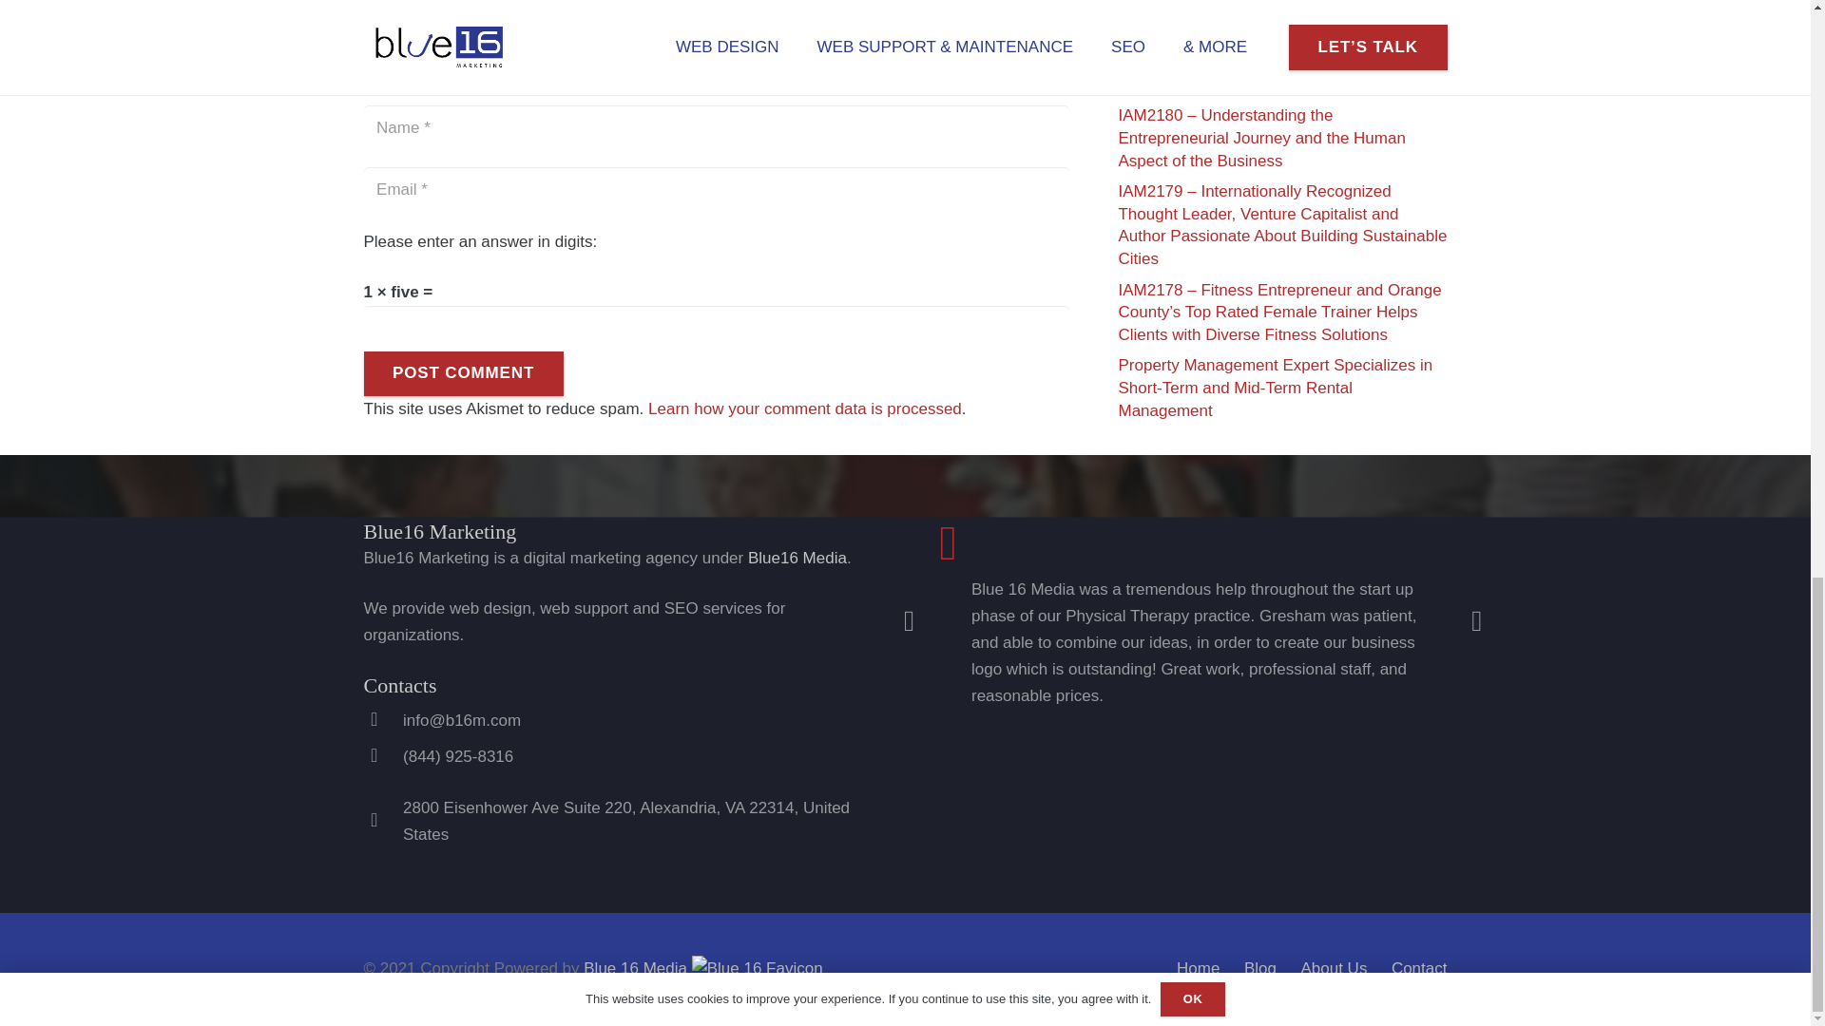 The width and height of the screenshot is (1825, 1026). I want to click on Learn how your comment data is processed, so click(804, 408).